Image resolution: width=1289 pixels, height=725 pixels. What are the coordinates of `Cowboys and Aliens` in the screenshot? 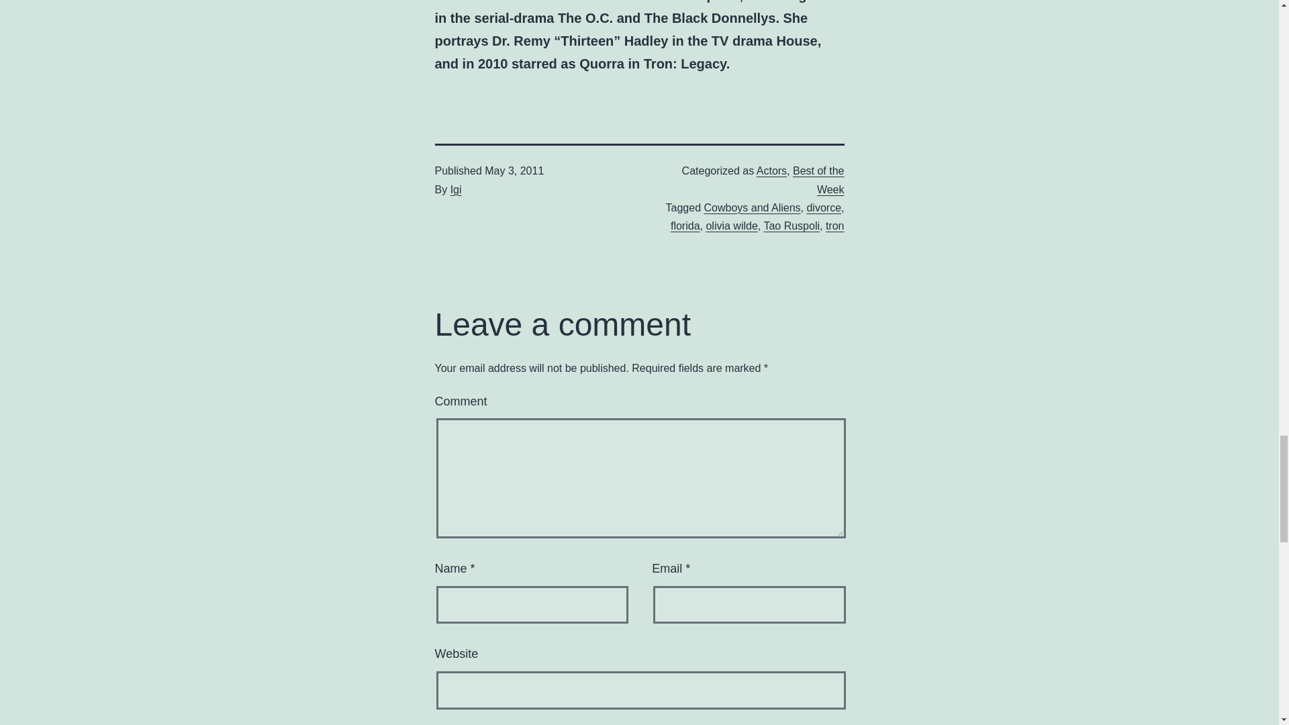 It's located at (752, 207).